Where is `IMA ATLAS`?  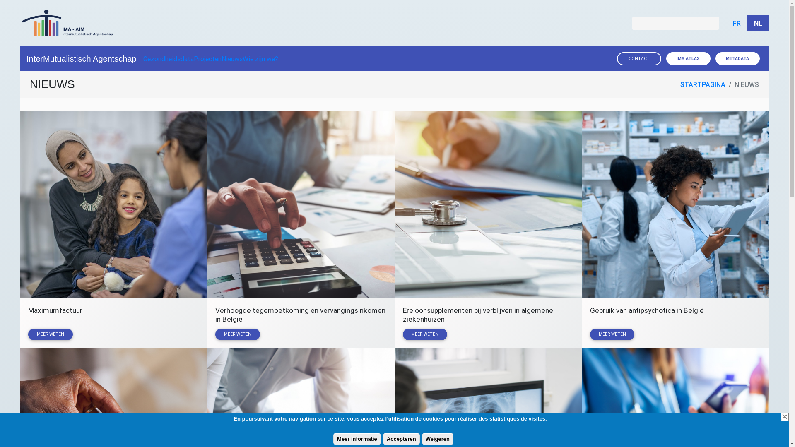
IMA ATLAS is located at coordinates (688, 59).